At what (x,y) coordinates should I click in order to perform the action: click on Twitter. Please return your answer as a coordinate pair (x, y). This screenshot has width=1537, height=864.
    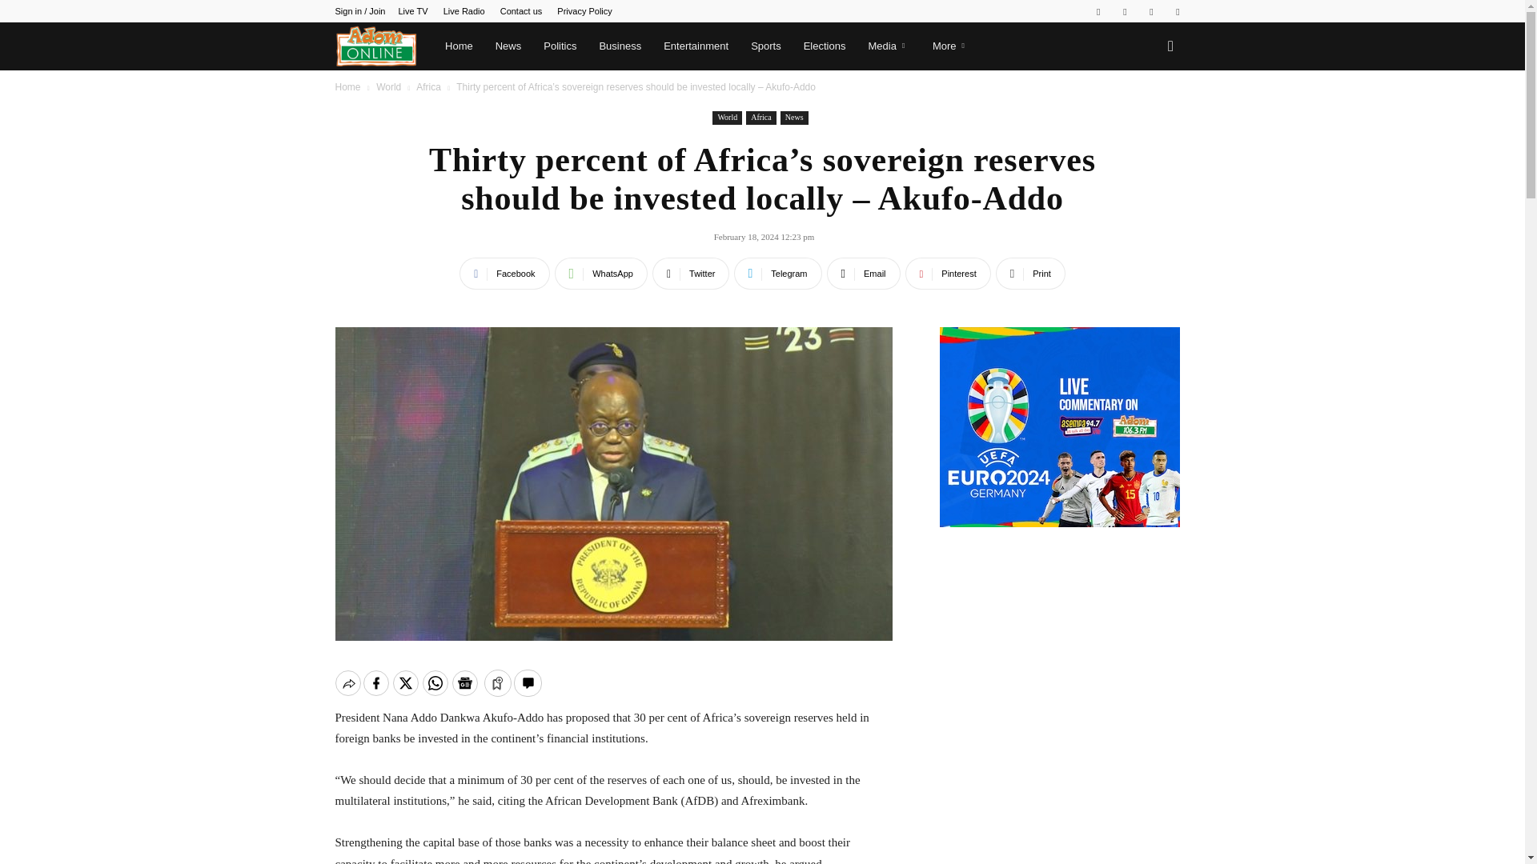
    Looking at the image, I should click on (691, 273).